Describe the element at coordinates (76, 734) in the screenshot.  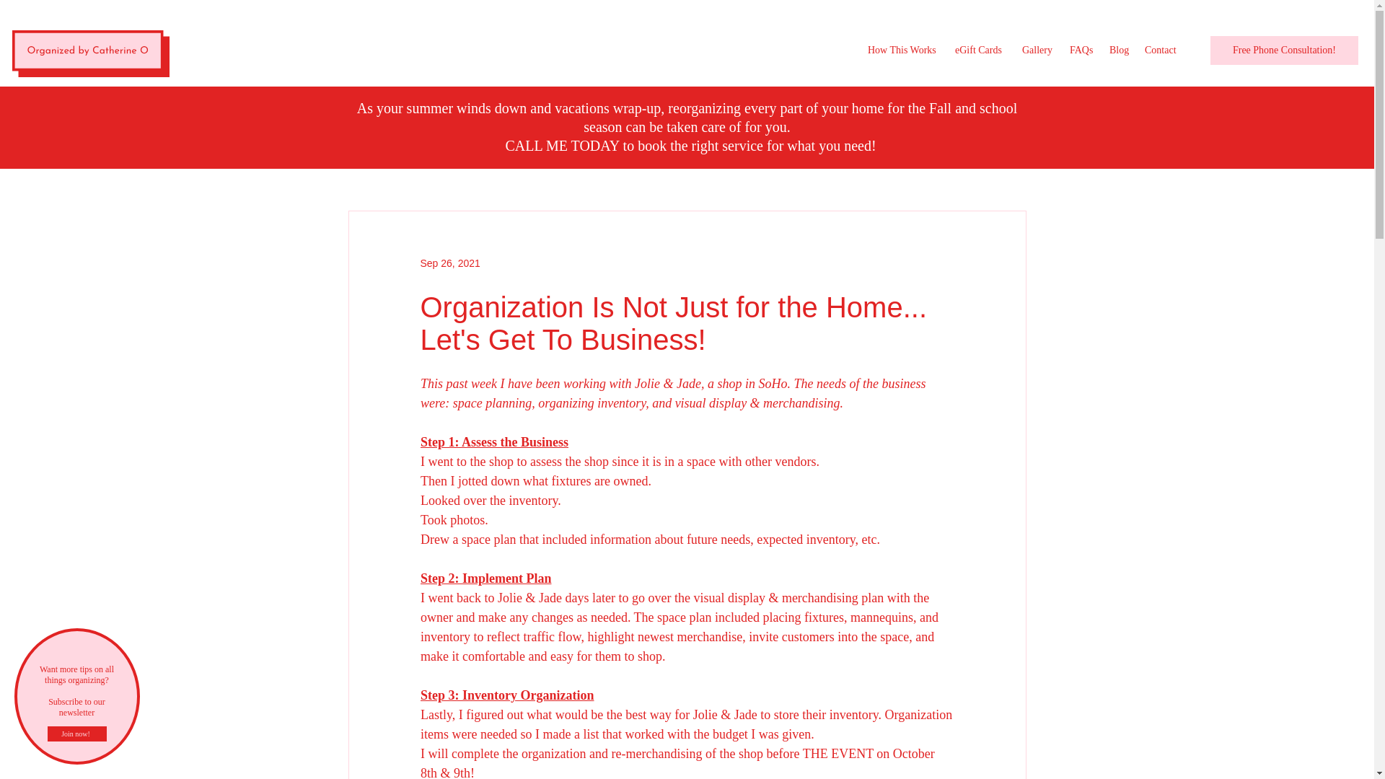
I see `Join now!` at that location.